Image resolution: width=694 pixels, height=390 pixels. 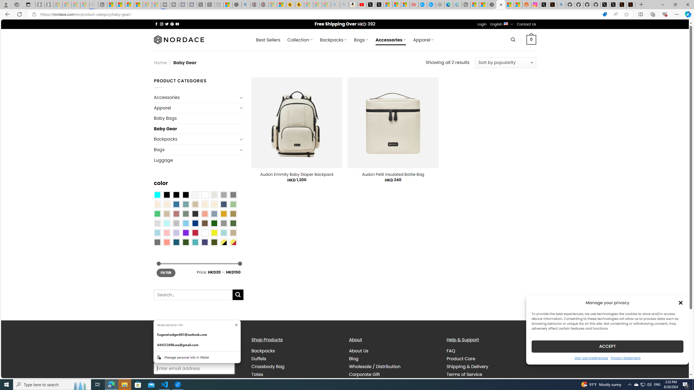 I want to click on Purple, so click(x=185, y=233).